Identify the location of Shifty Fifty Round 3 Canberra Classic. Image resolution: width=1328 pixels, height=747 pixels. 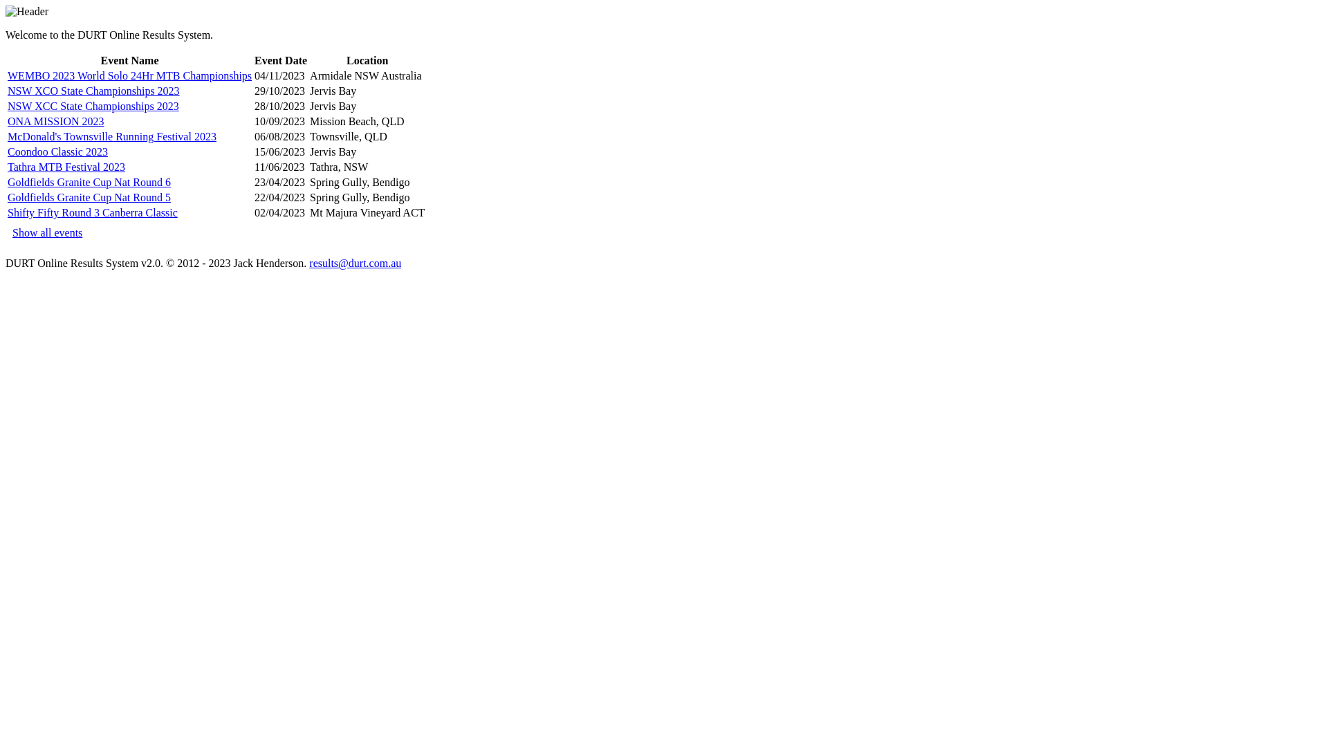
(93, 213).